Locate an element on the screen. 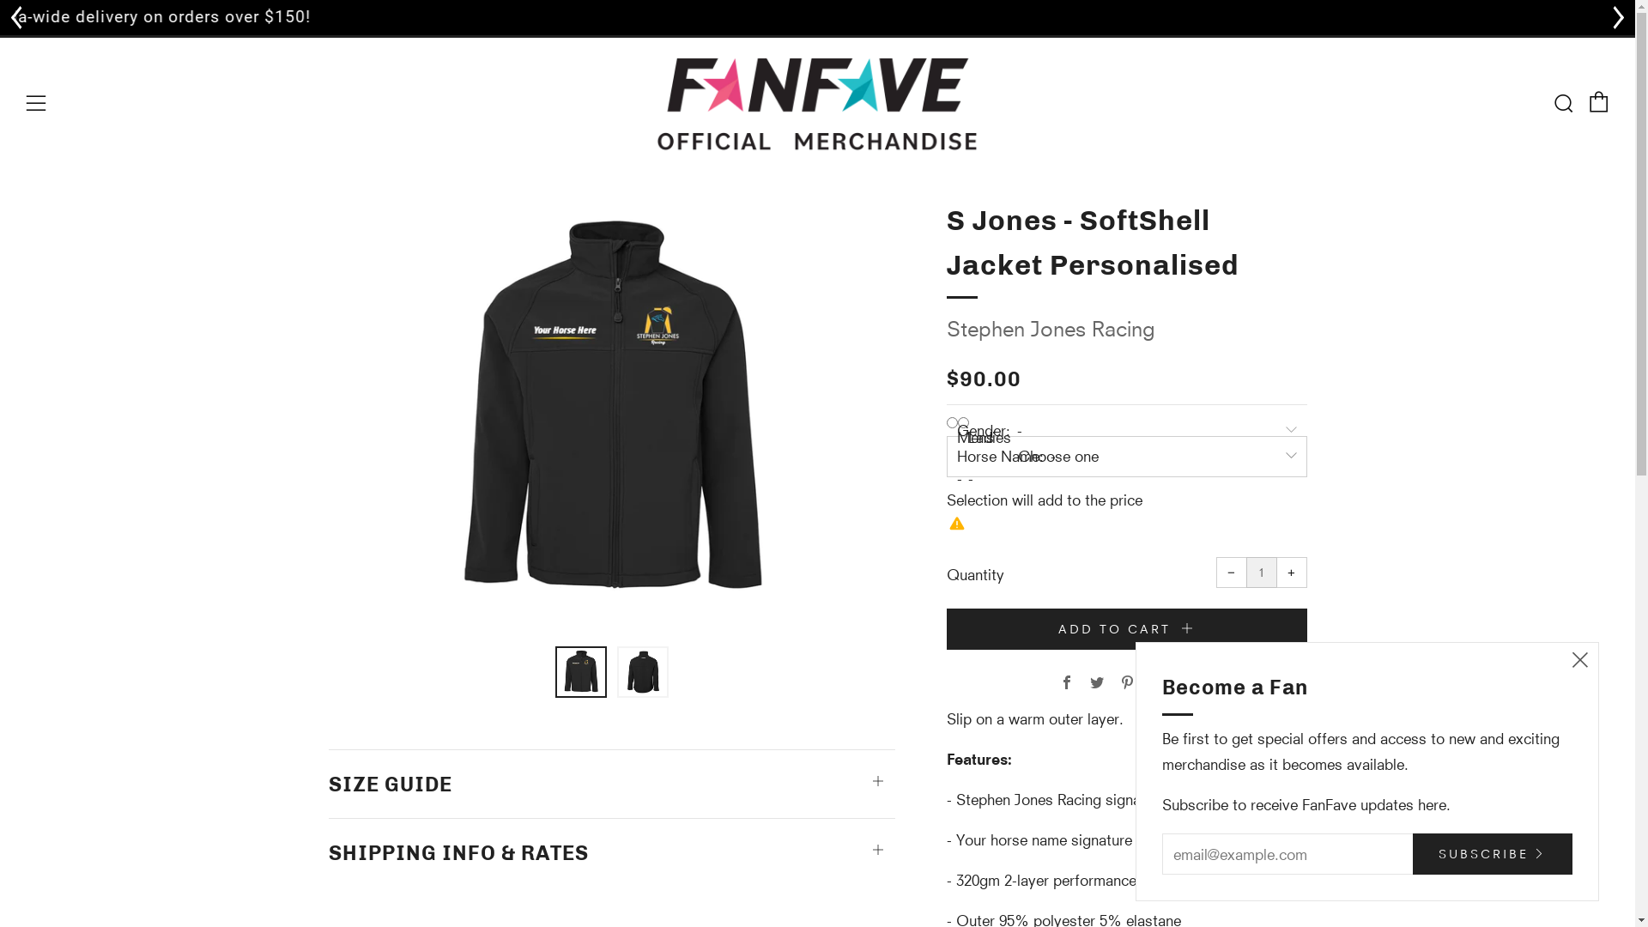 The height and width of the screenshot is (927, 1648). Search is located at coordinates (1563, 103).